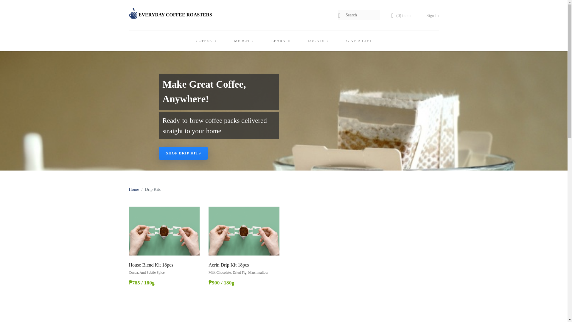 This screenshot has width=572, height=322. Describe the element at coordinates (170, 15) in the screenshot. I see `EVERYDAY COFFEE ROASTERS` at that location.